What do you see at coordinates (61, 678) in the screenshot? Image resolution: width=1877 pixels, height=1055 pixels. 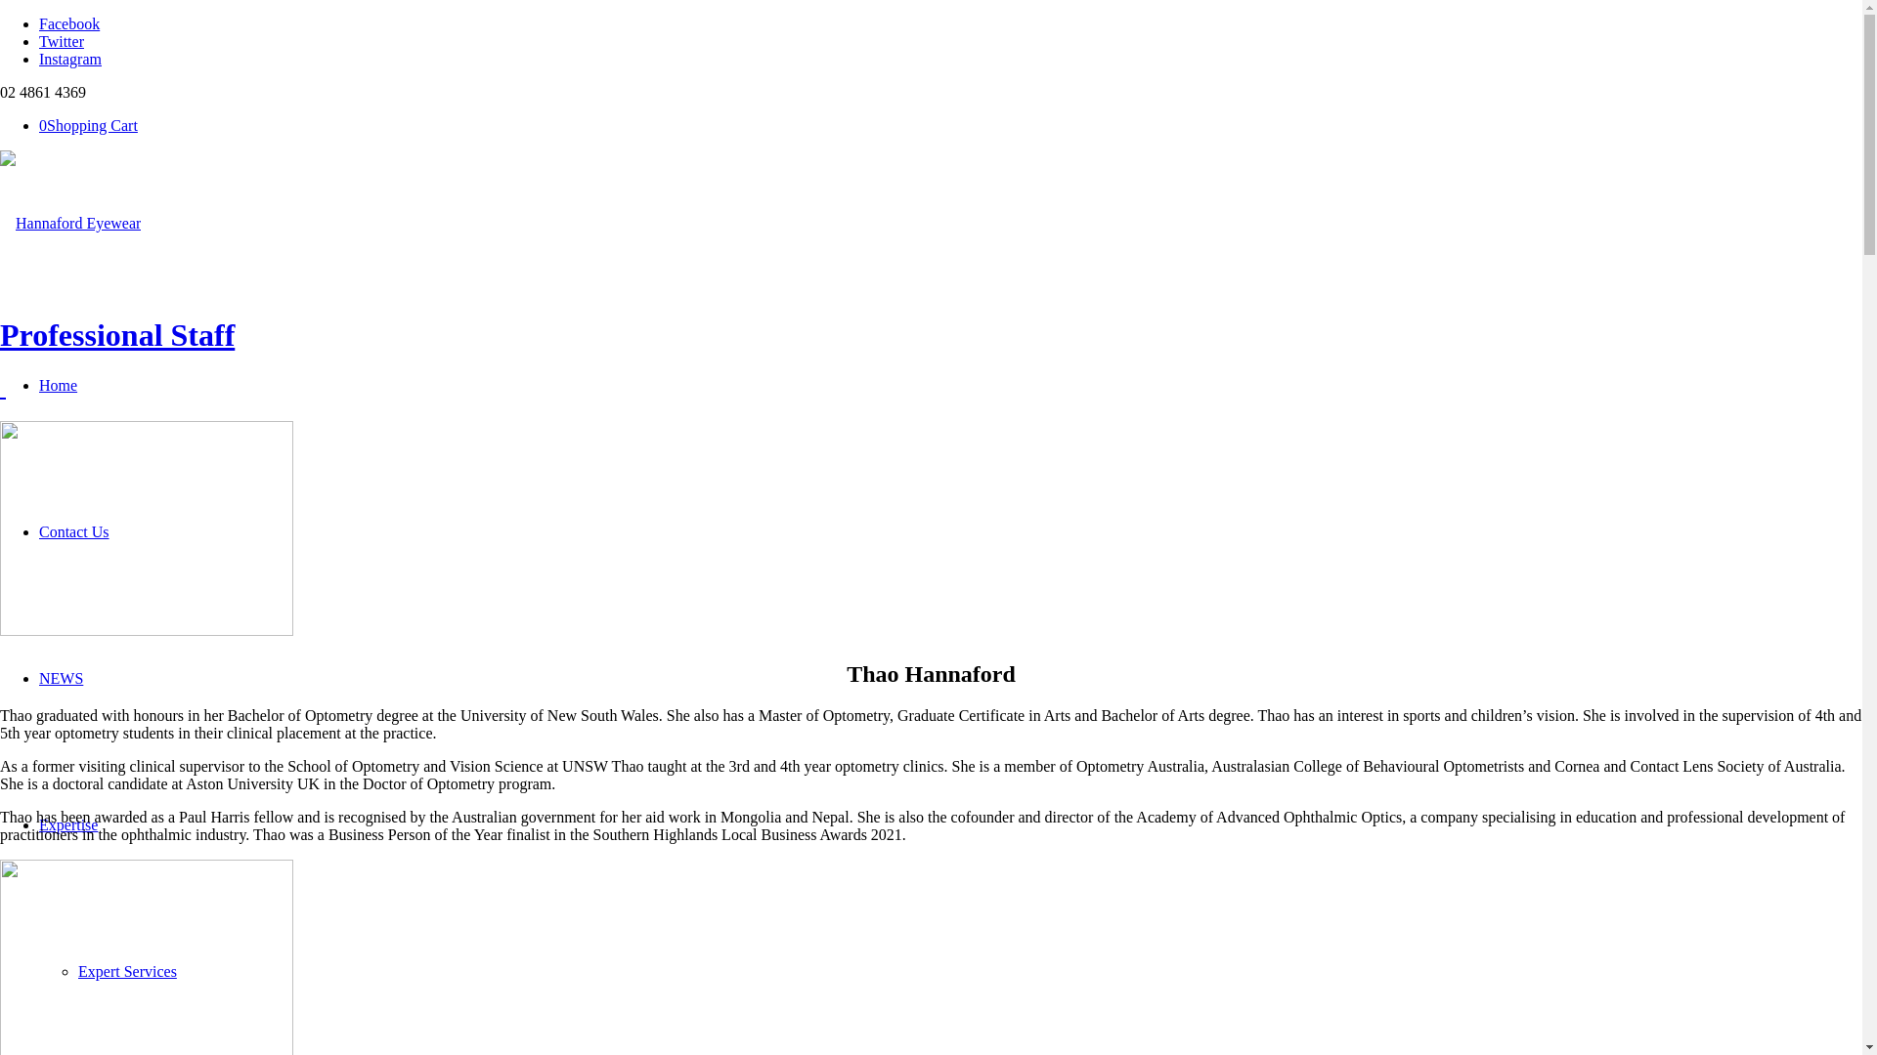 I see `NEWS` at bounding box center [61, 678].